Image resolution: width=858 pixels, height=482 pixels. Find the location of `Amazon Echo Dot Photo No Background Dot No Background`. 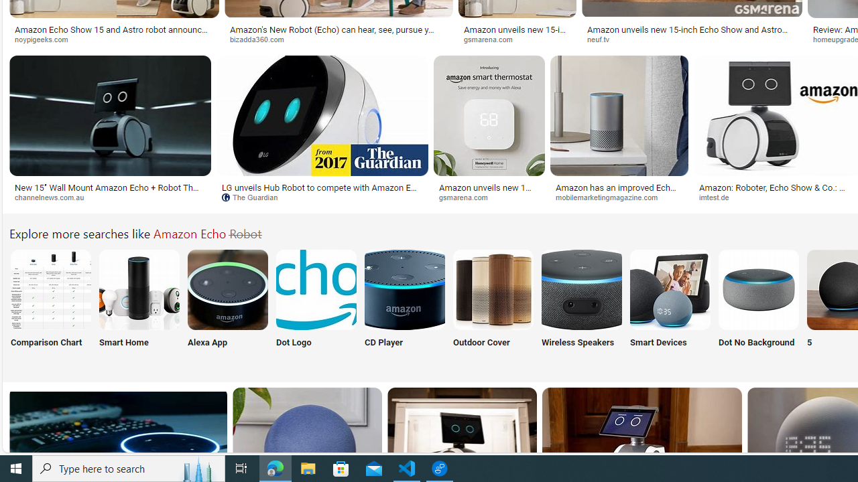

Amazon Echo Dot Photo No Background Dot No Background is located at coordinates (759, 307).